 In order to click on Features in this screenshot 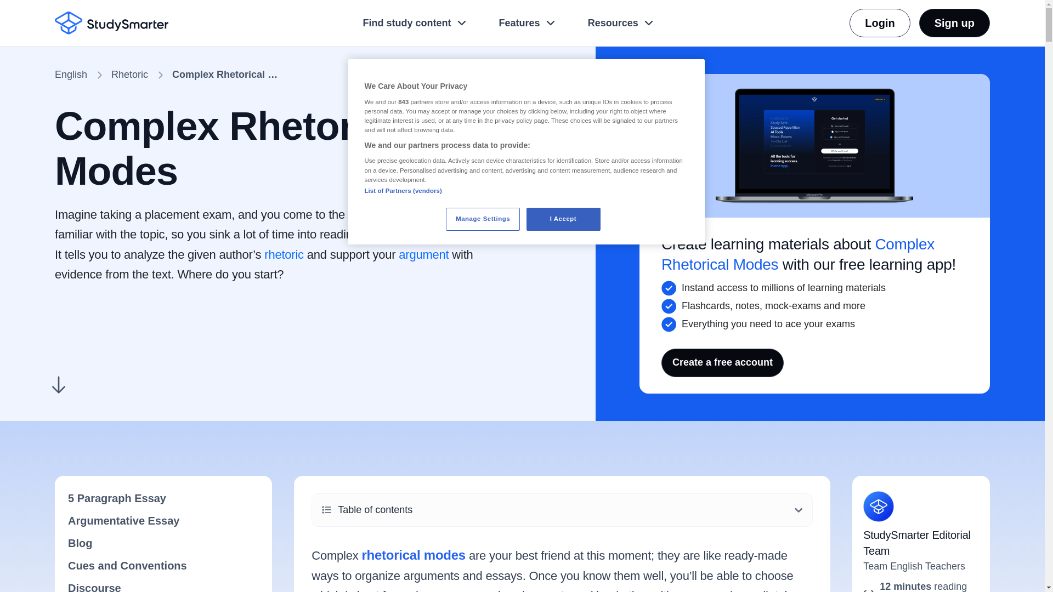, I will do `click(528, 22)`.